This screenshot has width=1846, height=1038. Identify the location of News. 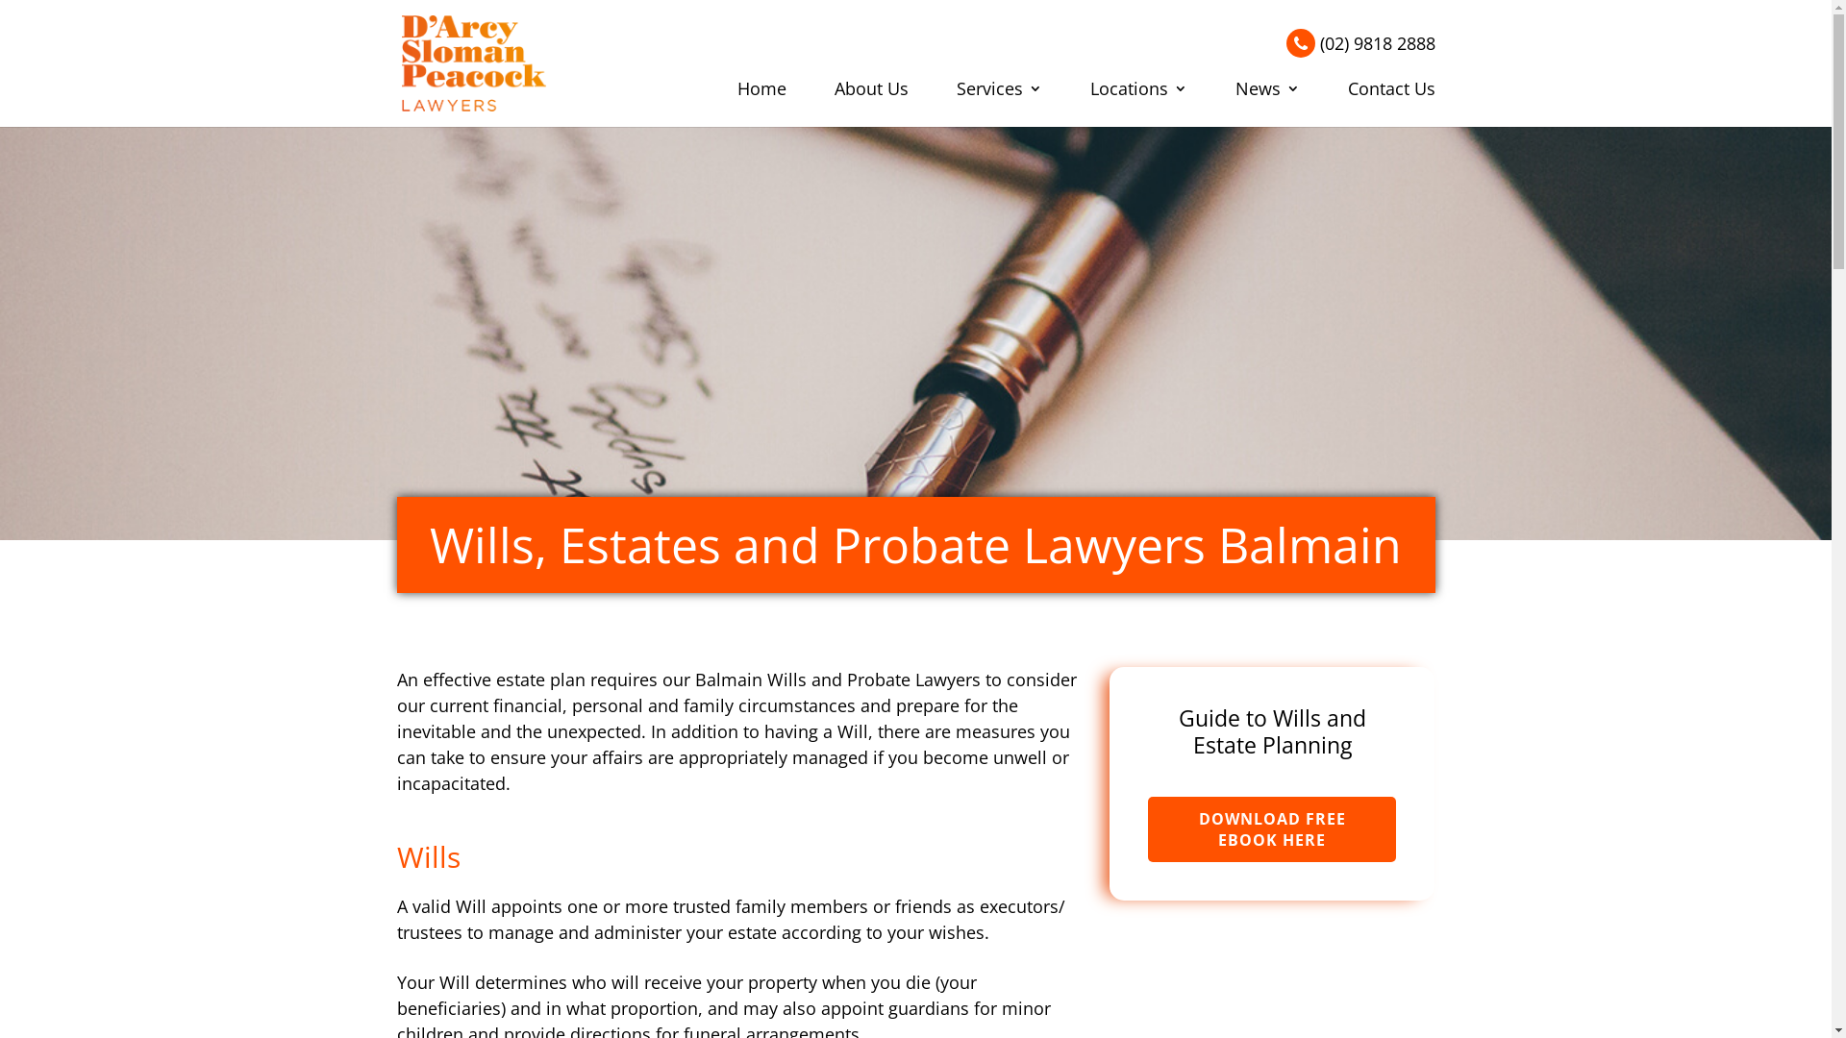
(1267, 97).